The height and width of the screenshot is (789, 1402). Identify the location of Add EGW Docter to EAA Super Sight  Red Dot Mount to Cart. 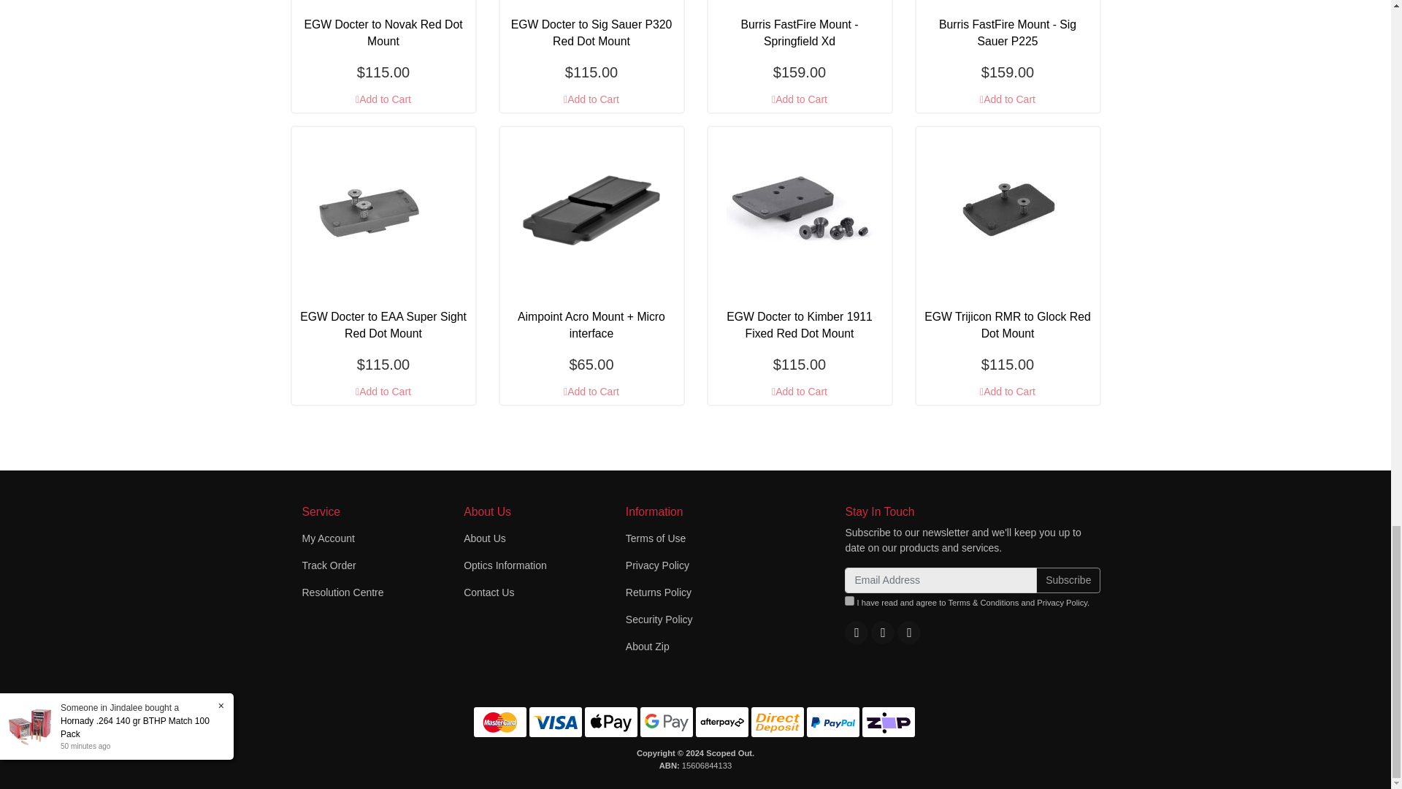
(383, 392).